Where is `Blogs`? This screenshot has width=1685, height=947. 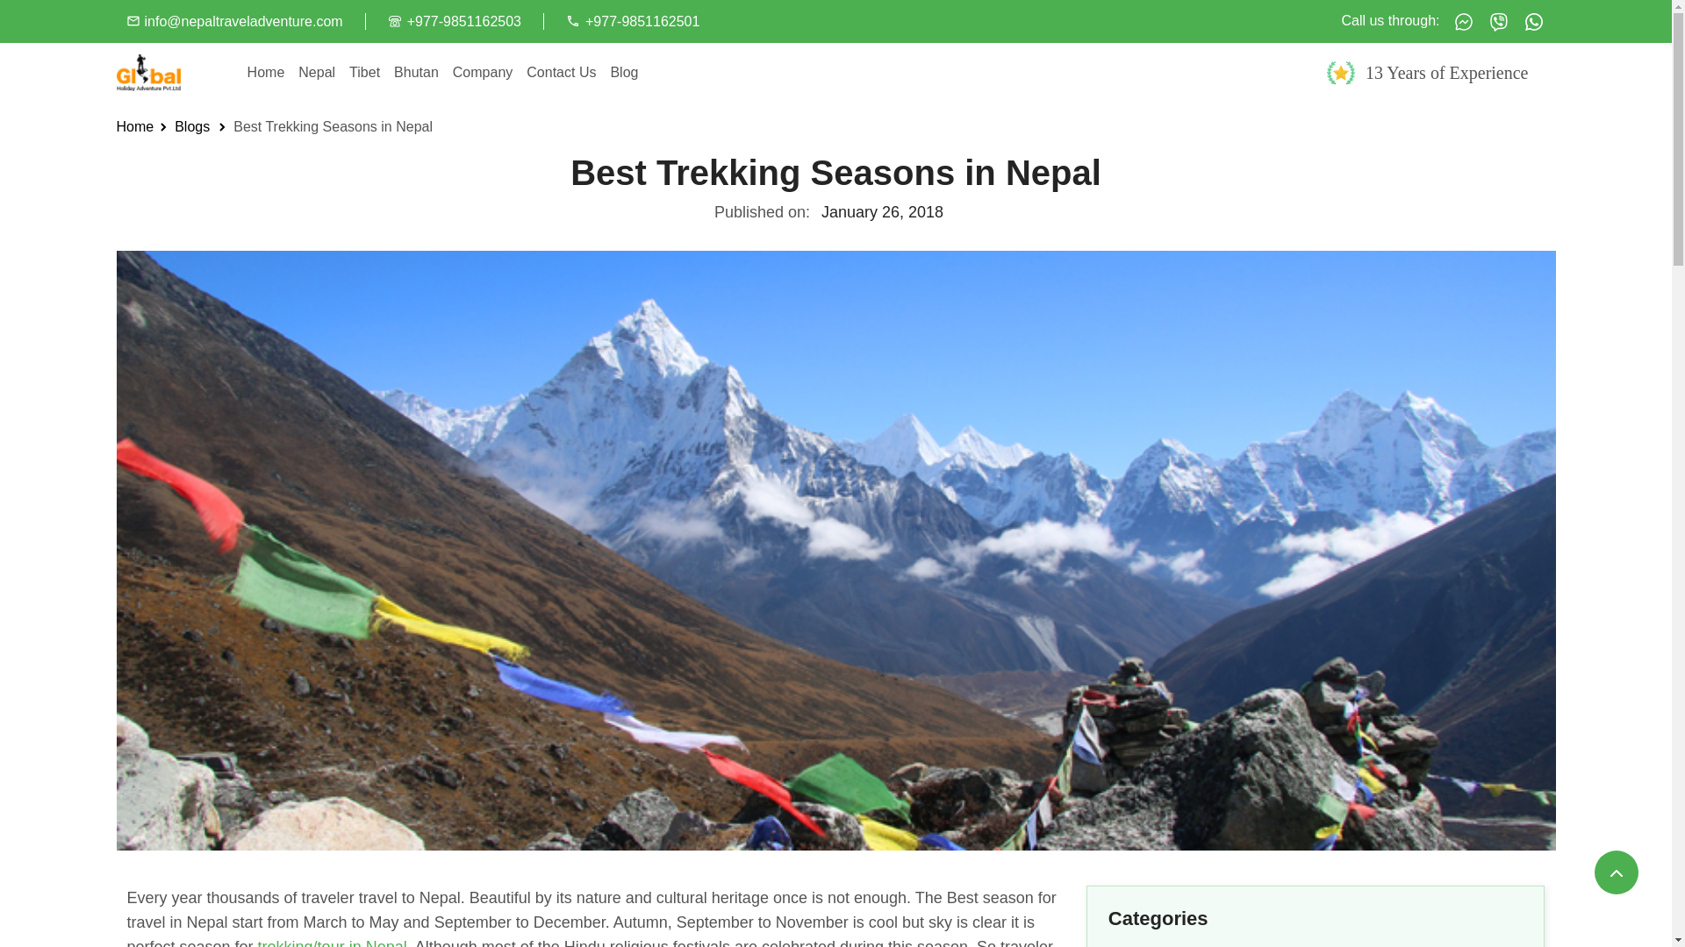 Blogs is located at coordinates (191, 126).